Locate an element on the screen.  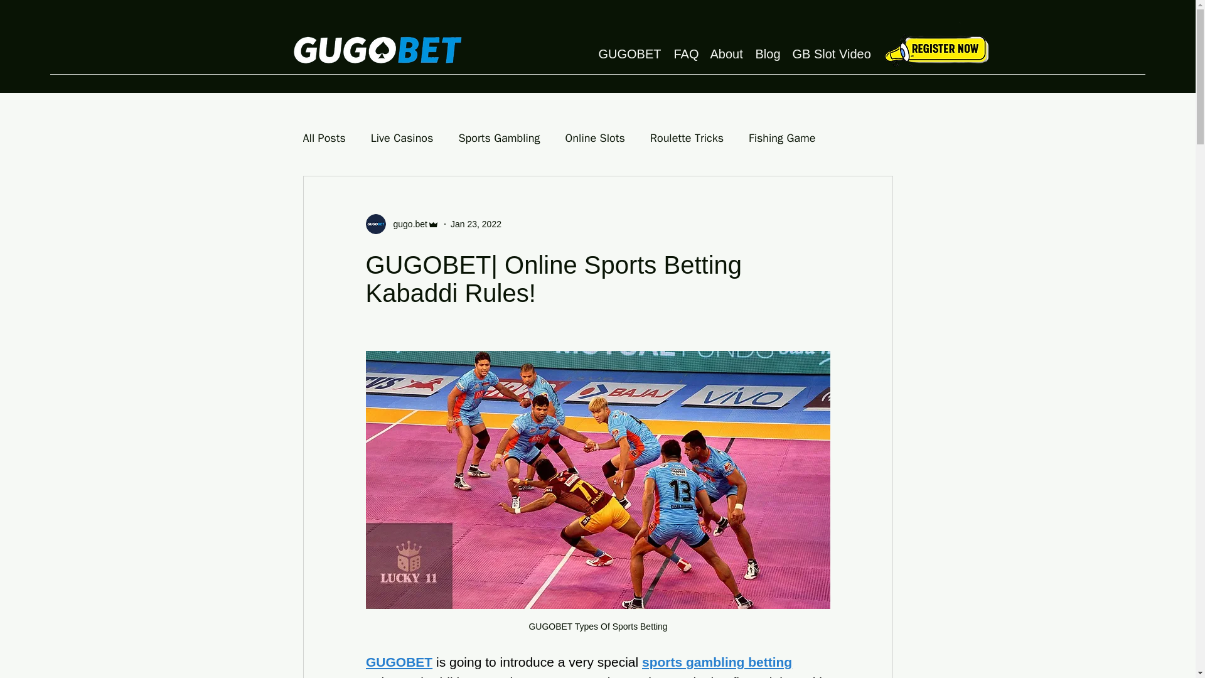
Sports Gambling is located at coordinates (498, 138).